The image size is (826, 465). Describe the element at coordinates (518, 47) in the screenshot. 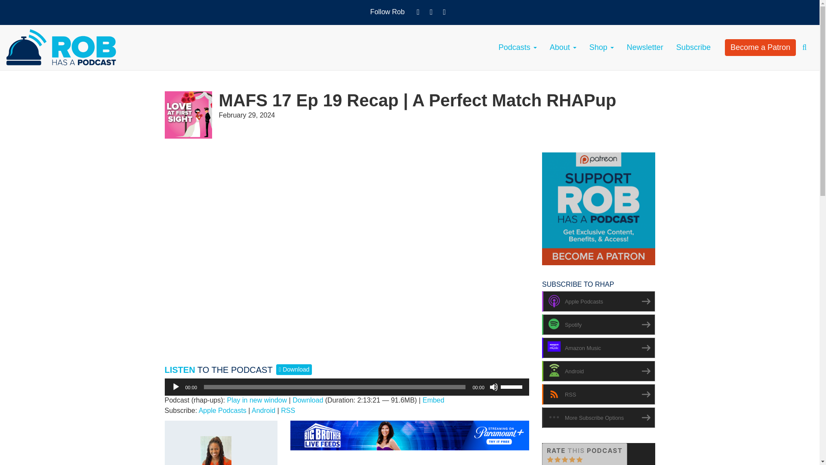

I see `Podcasts` at that location.